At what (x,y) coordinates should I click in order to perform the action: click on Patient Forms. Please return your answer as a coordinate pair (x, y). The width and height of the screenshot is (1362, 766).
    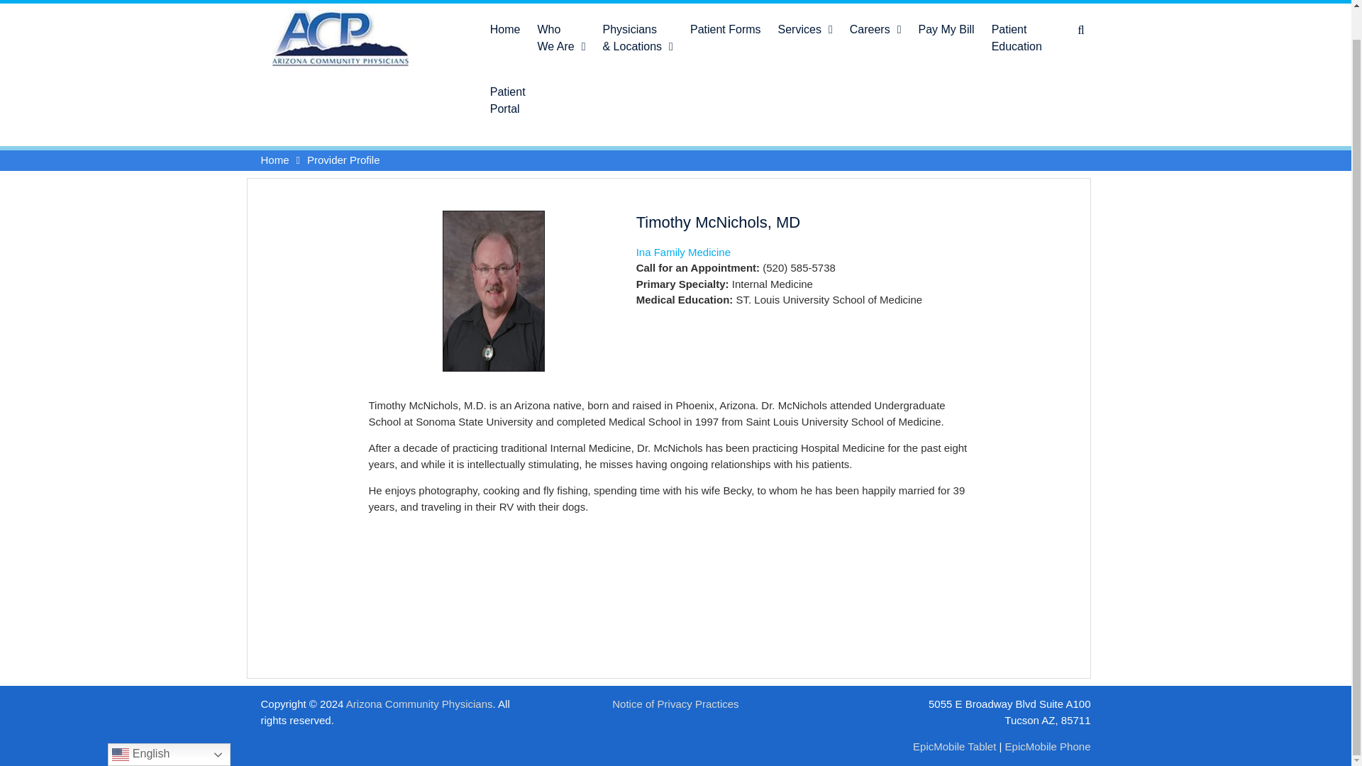
    Looking at the image, I should click on (725, 26).